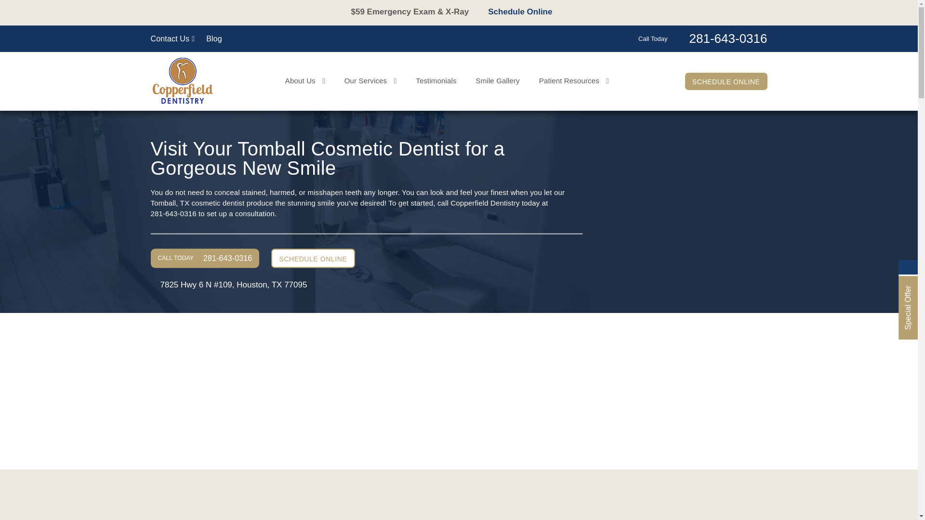 The image size is (925, 520). I want to click on Our Services, so click(370, 80).